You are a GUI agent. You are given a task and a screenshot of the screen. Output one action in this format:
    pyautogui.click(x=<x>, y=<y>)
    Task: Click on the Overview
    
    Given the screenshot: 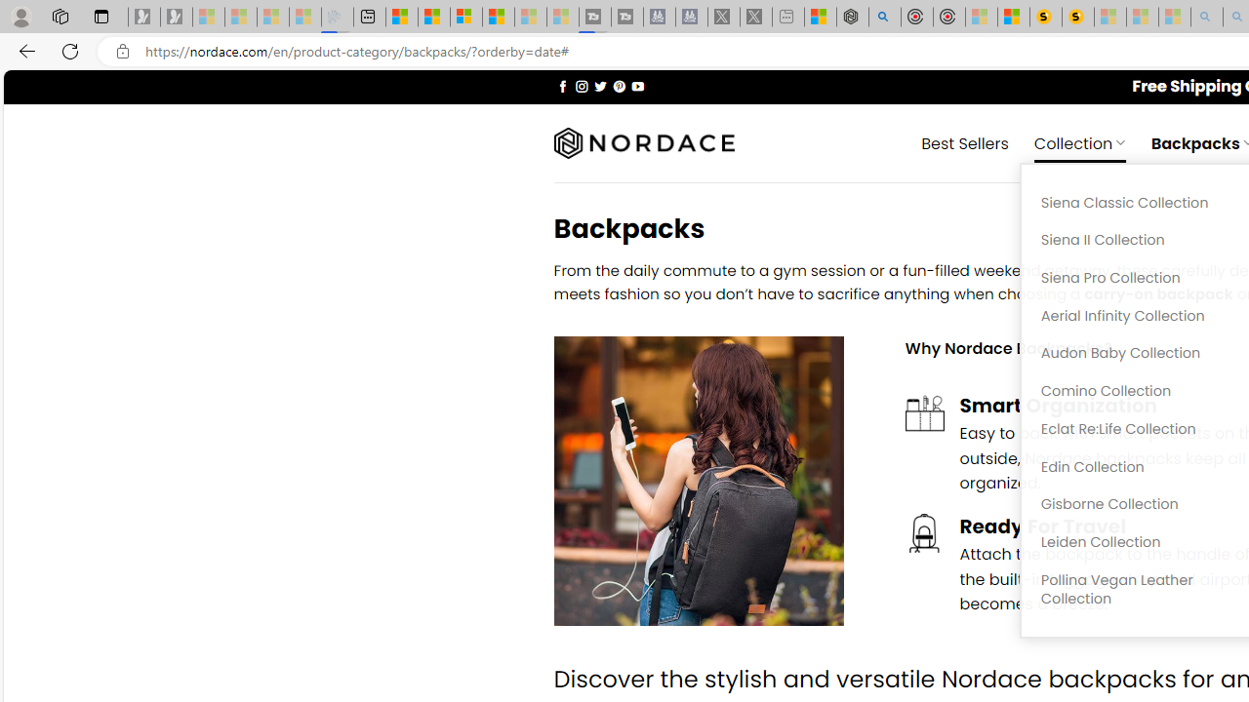 What is the action you would take?
    pyautogui.click(x=466, y=18)
    